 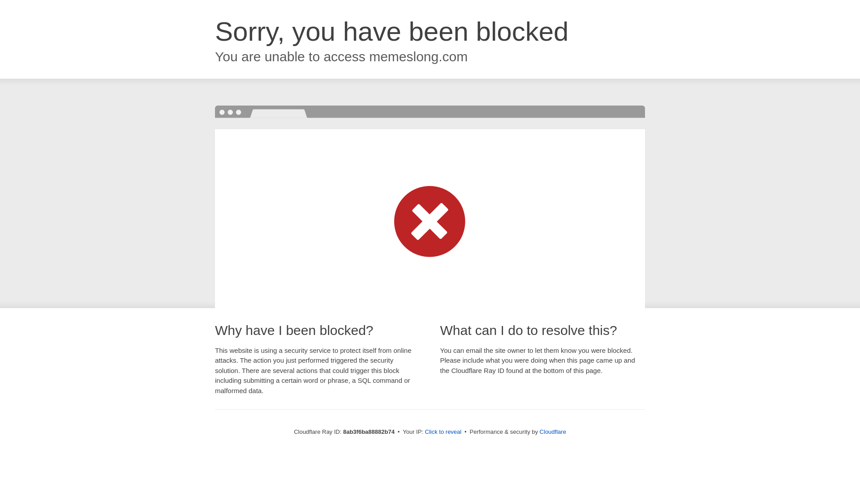 What do you see at coordinates (443, 432) in the screenshot?
I see `Click to reveal` at bounding box center [443, 432].